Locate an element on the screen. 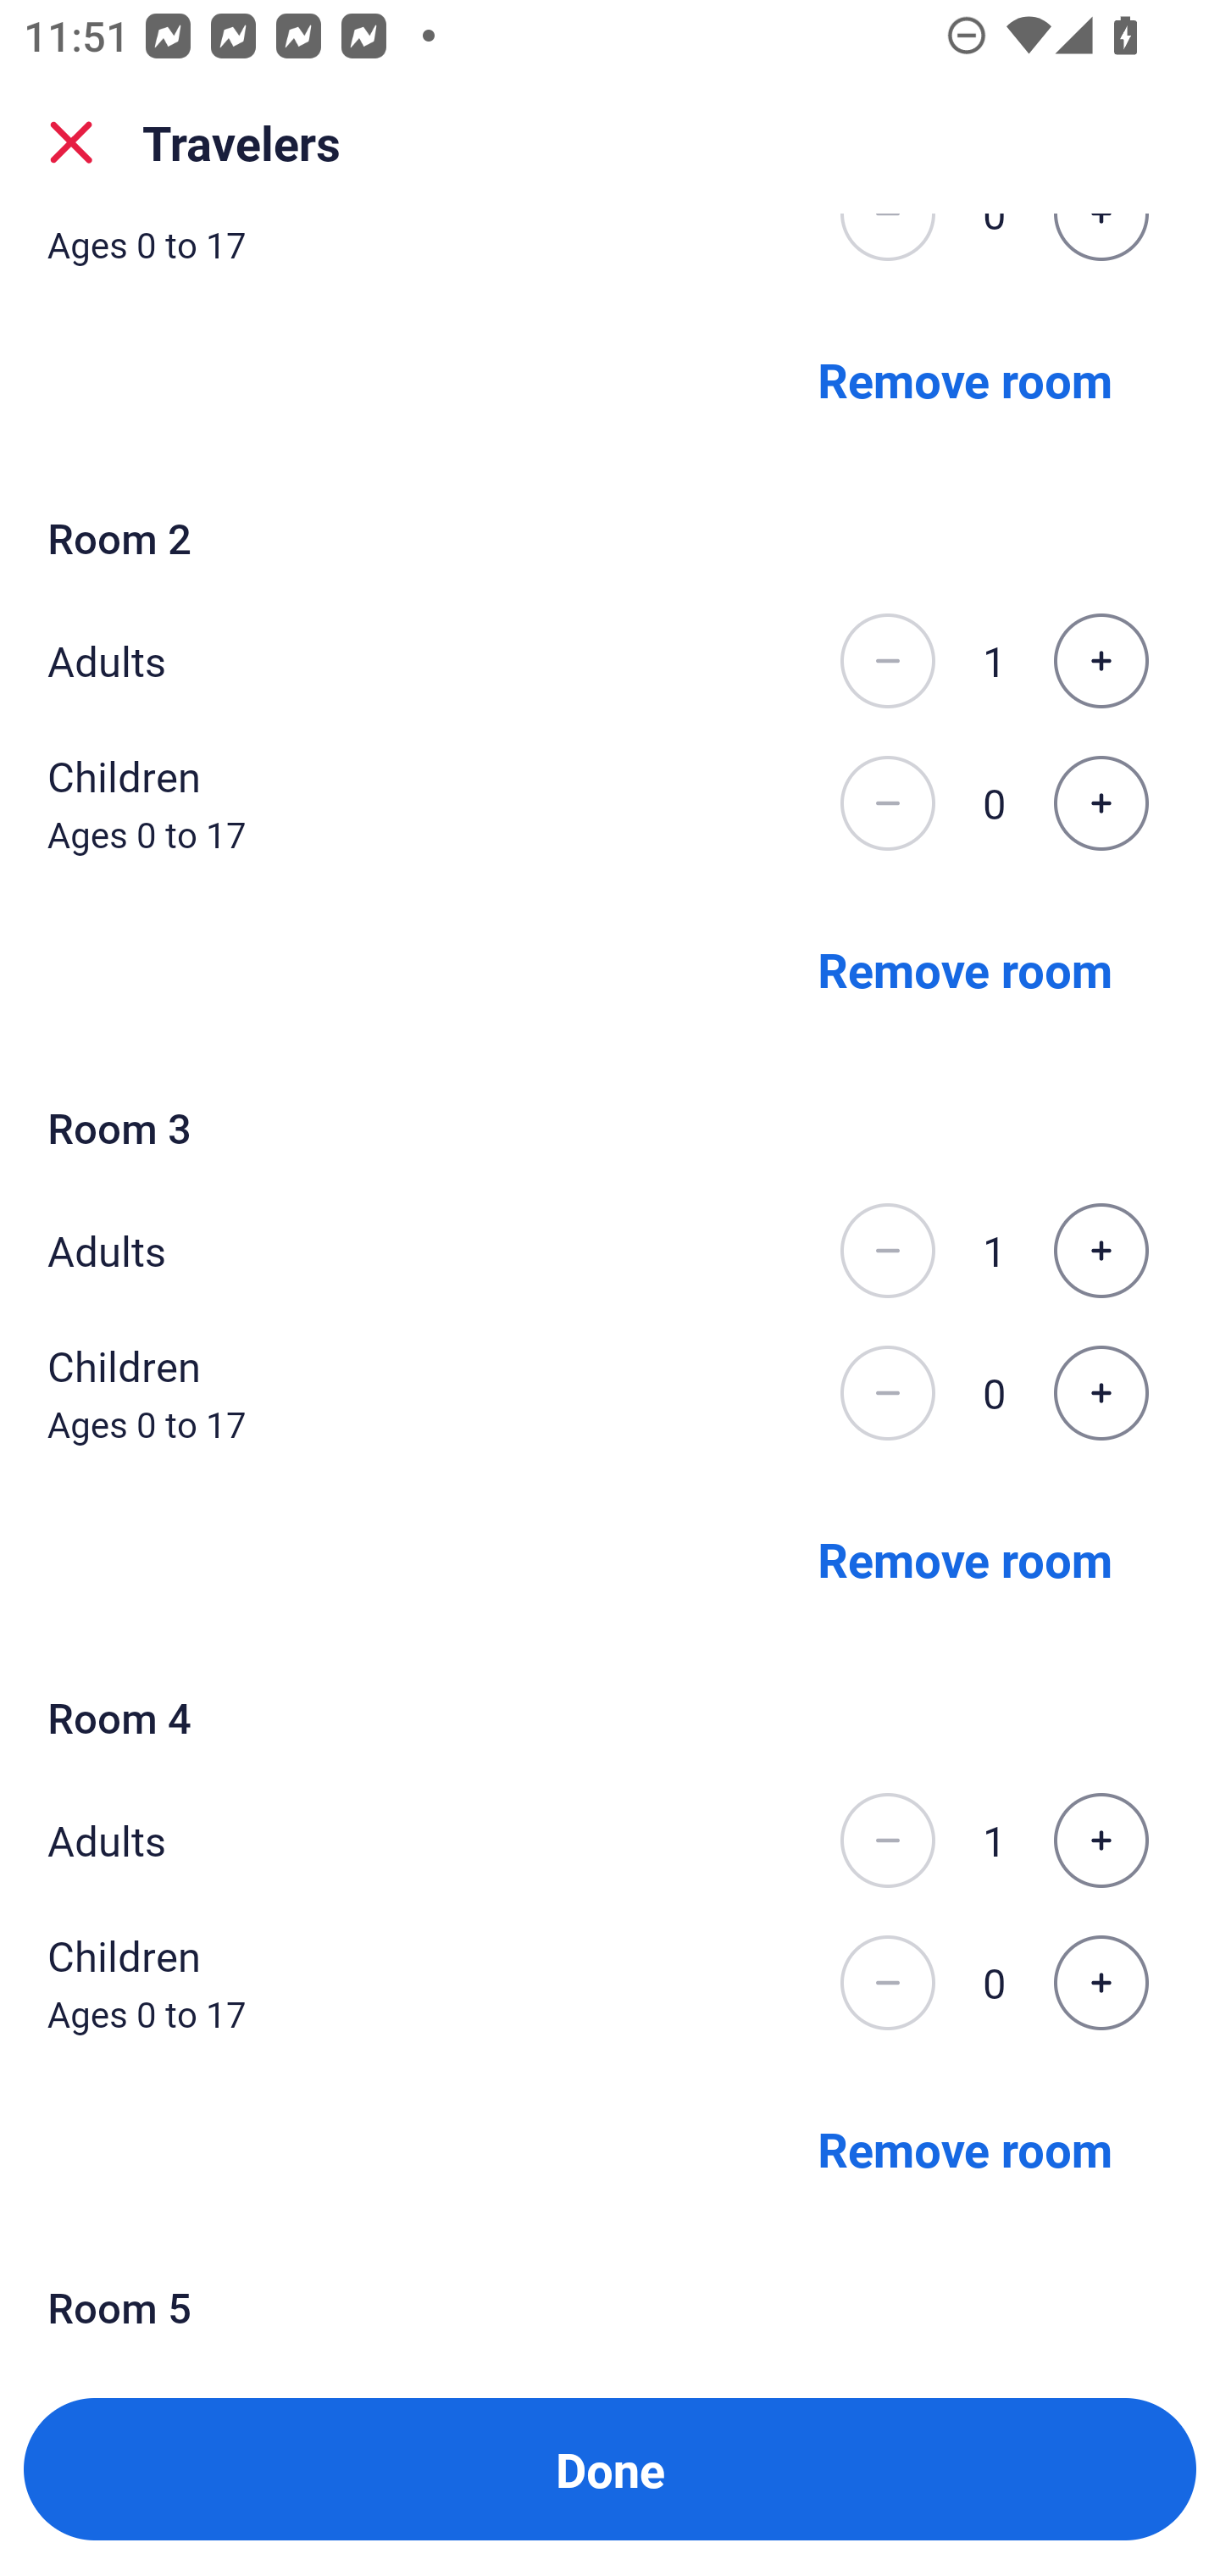 The image size is (1220, 2576). Remove room is located at coordinates (965, 969).